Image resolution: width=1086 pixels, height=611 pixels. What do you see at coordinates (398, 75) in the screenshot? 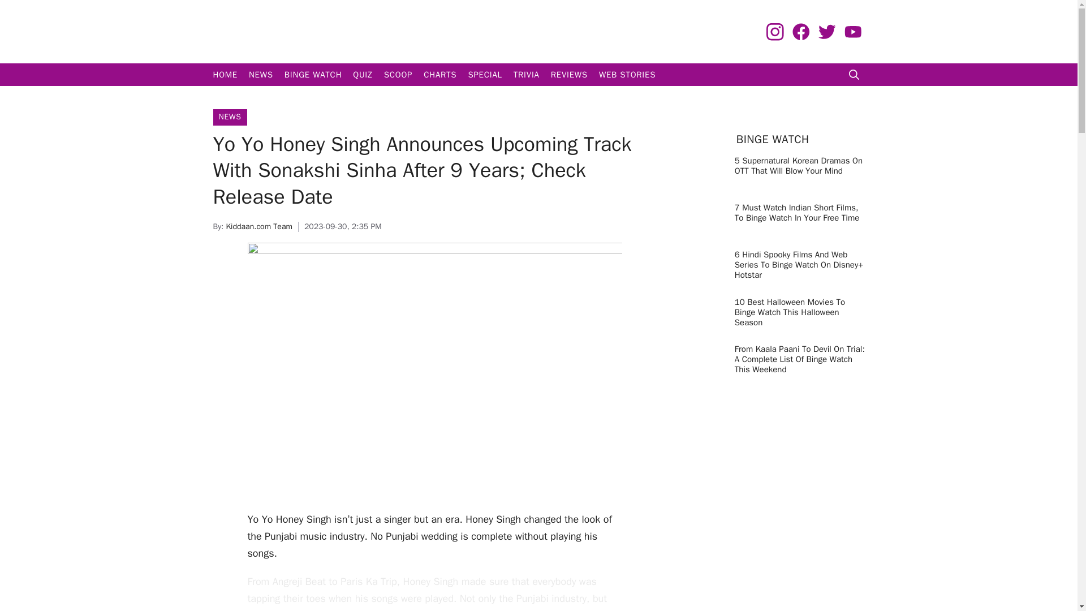
I see `SCOOP` at bounding box center [398, 75].